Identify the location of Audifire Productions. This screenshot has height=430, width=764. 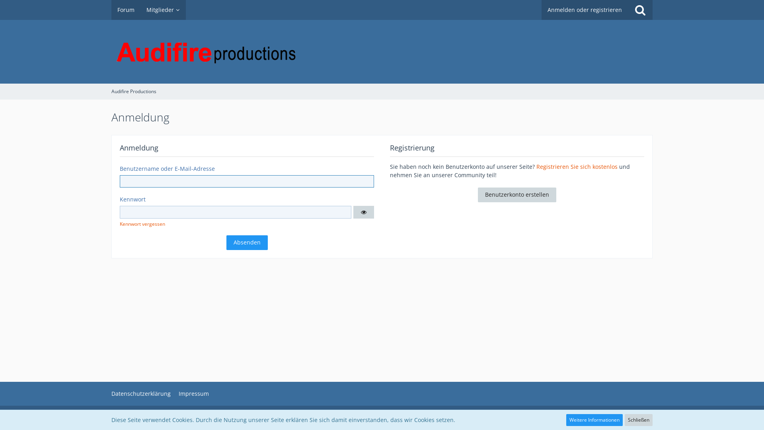
(134, 92).